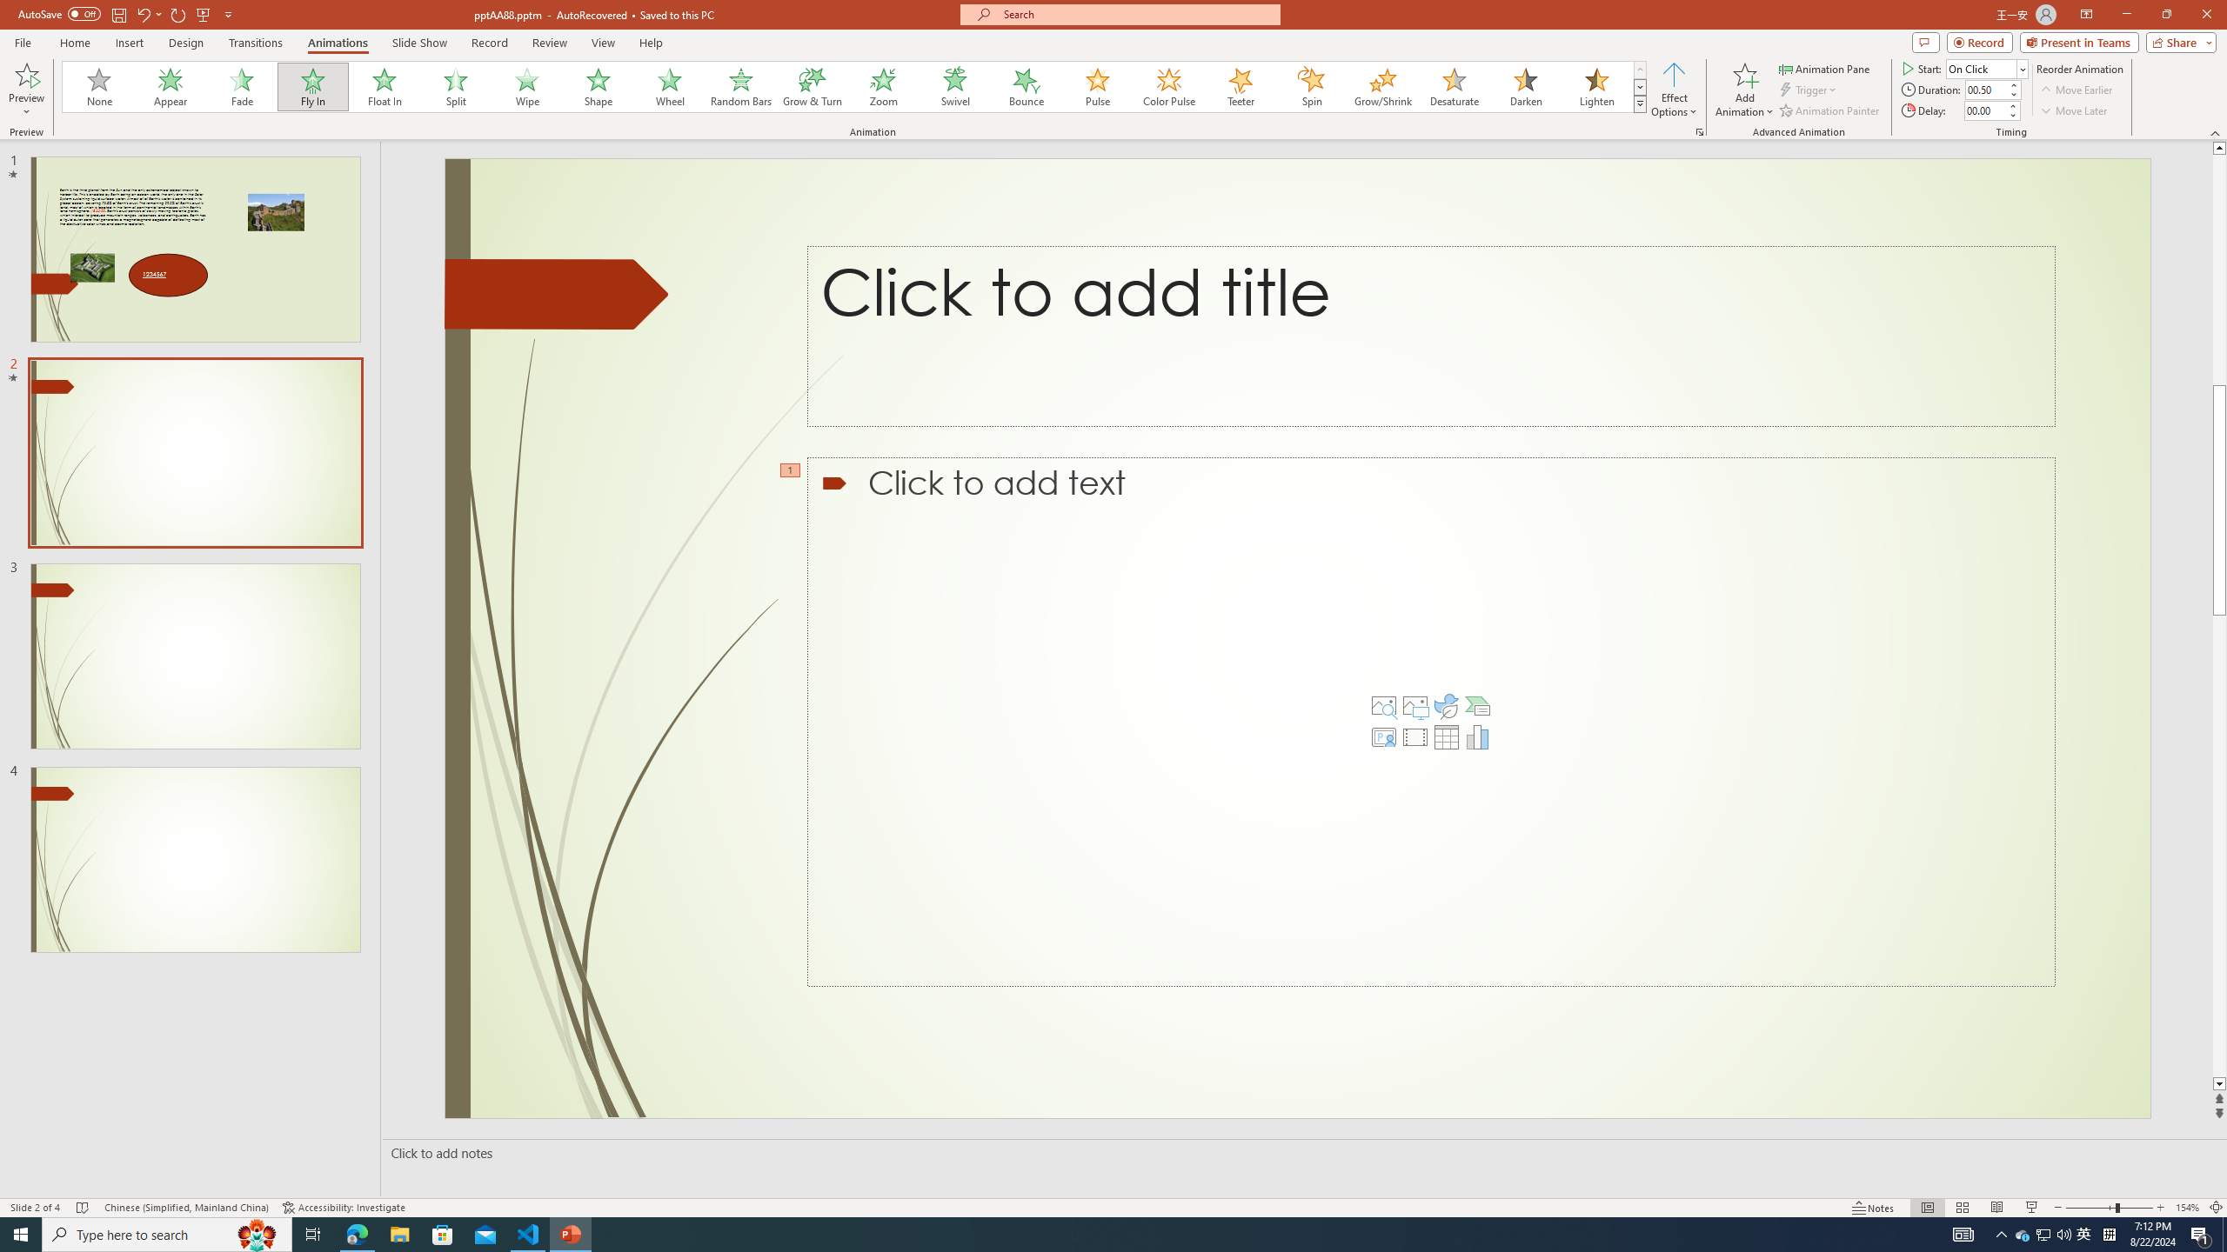  I want to click on Random Bars, so click(741, 87).